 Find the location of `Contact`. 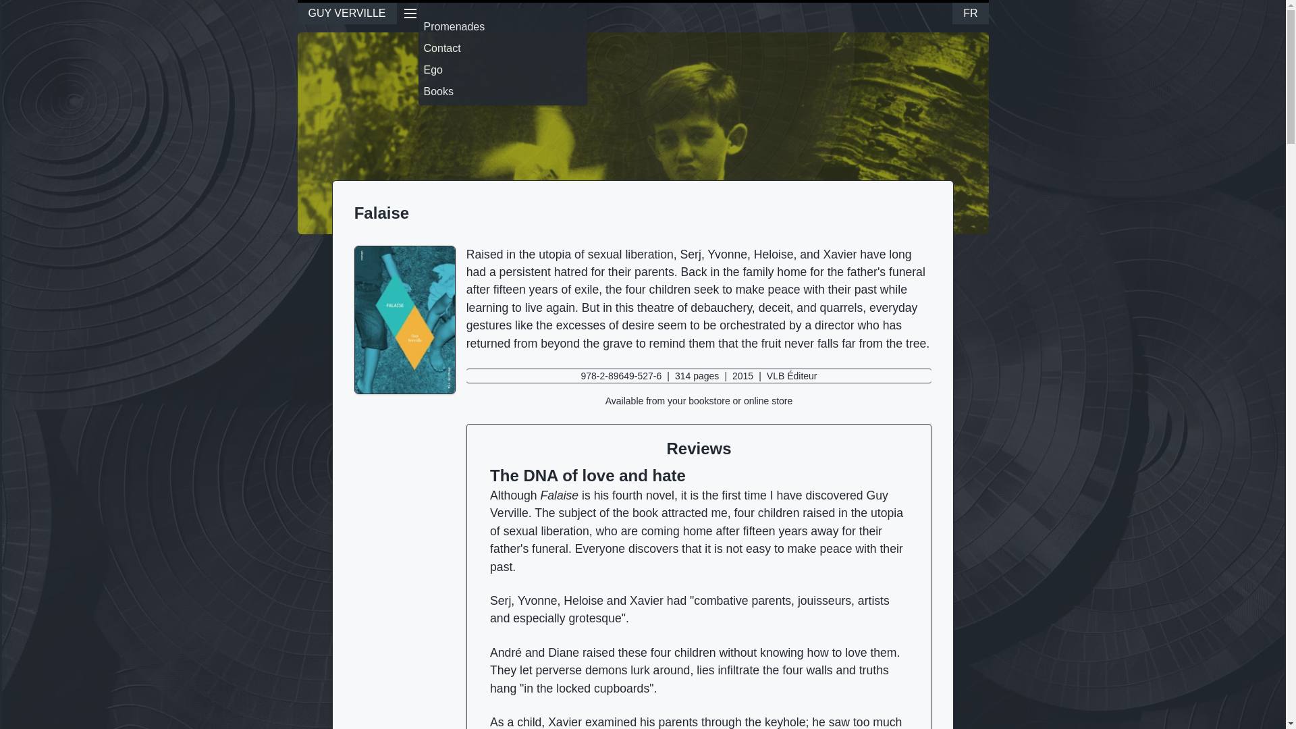

Contact is located at coordinates (502, 49).